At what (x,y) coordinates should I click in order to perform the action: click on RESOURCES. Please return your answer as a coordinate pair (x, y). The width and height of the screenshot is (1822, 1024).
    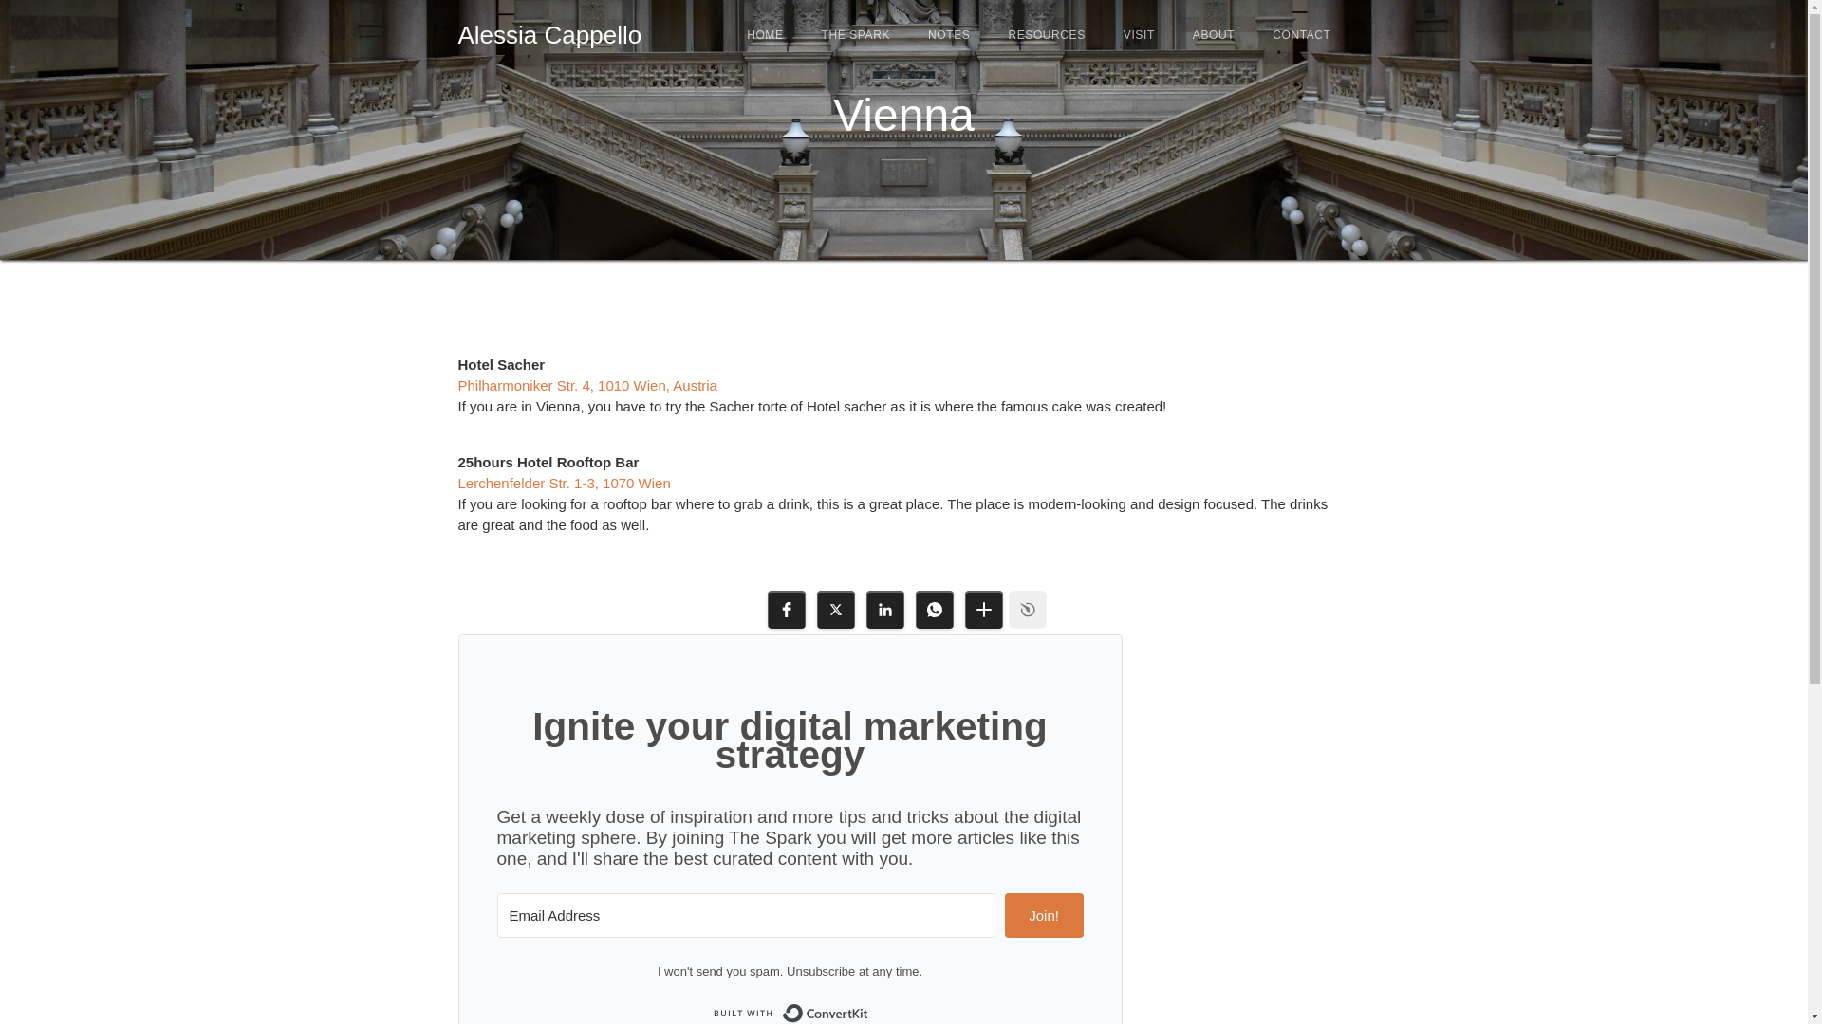
    Looking at the image, I should click on (1046, 35).